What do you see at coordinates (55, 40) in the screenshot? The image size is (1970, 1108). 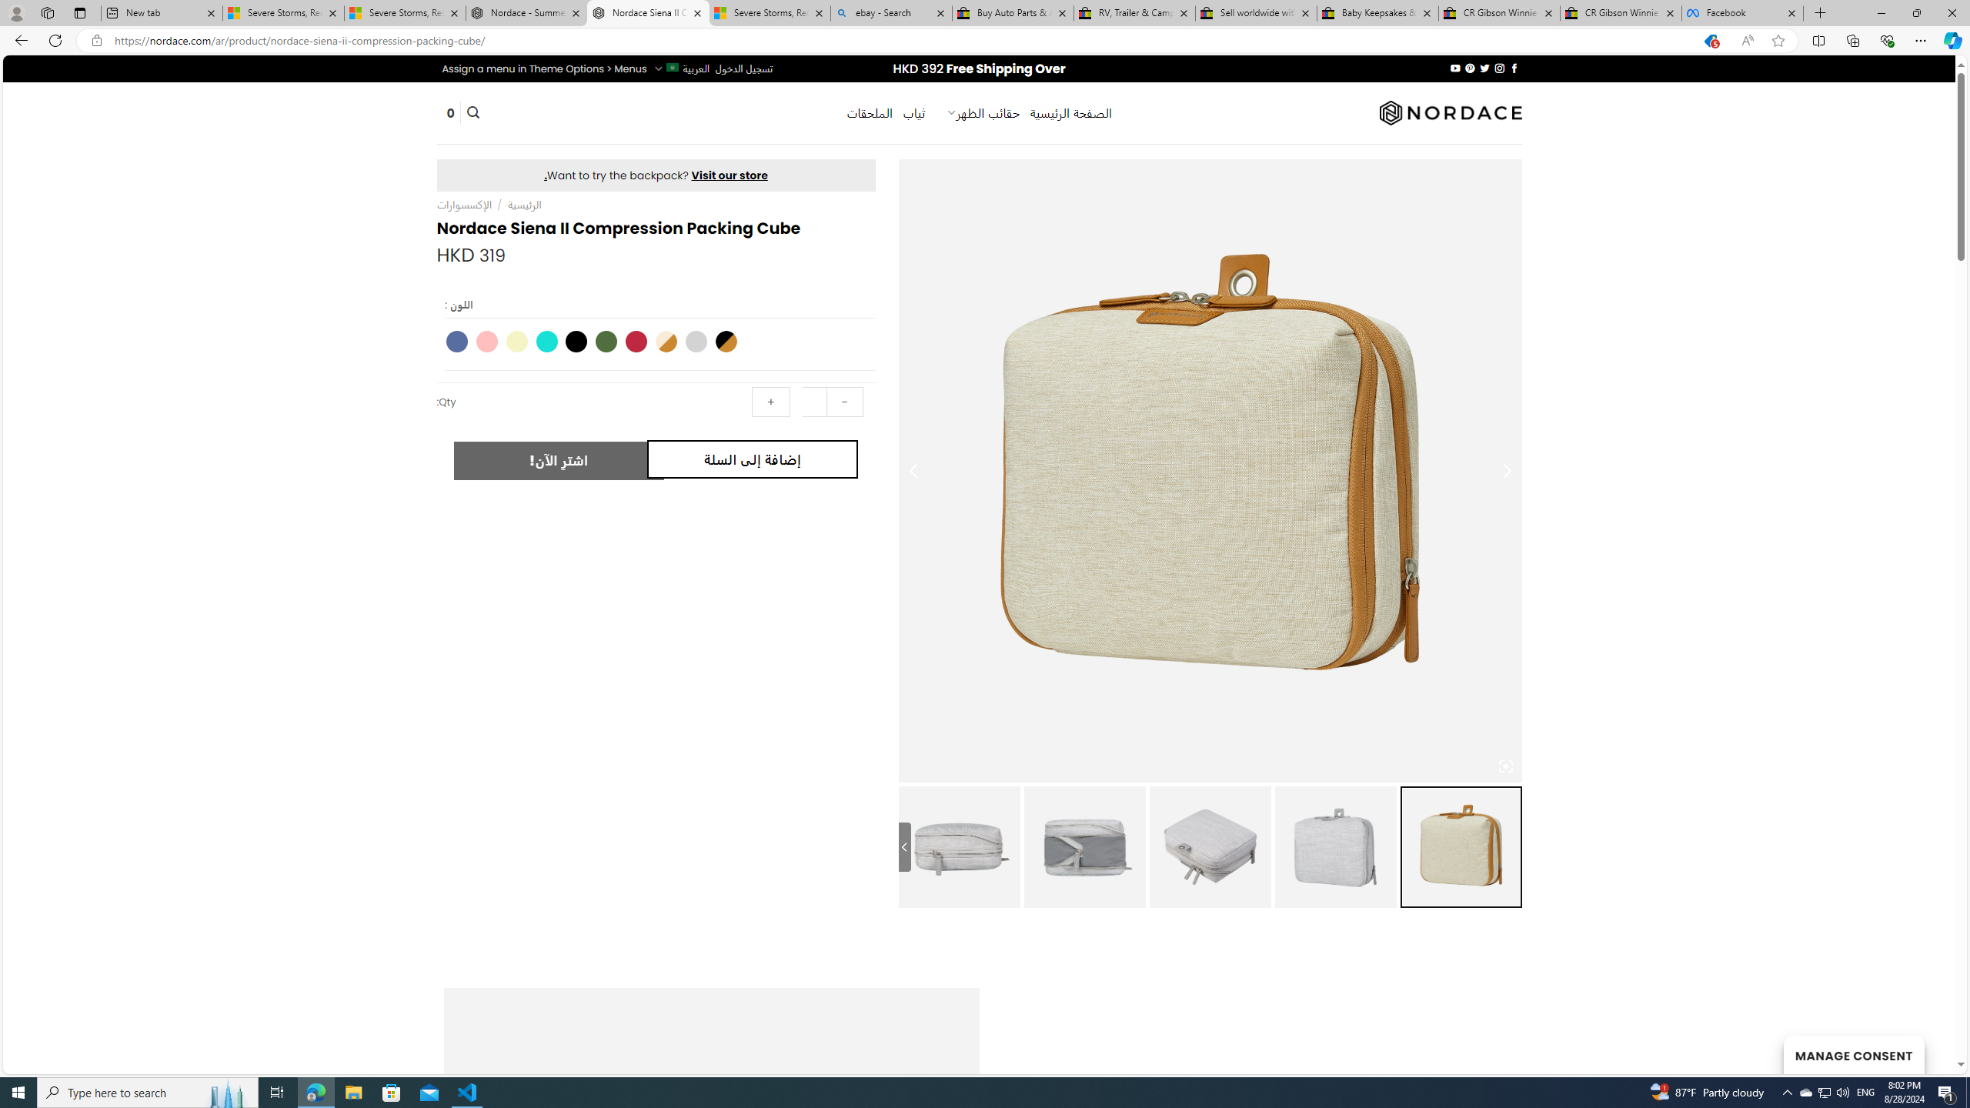 I see `Refresh` at bounding box center [55, 40].